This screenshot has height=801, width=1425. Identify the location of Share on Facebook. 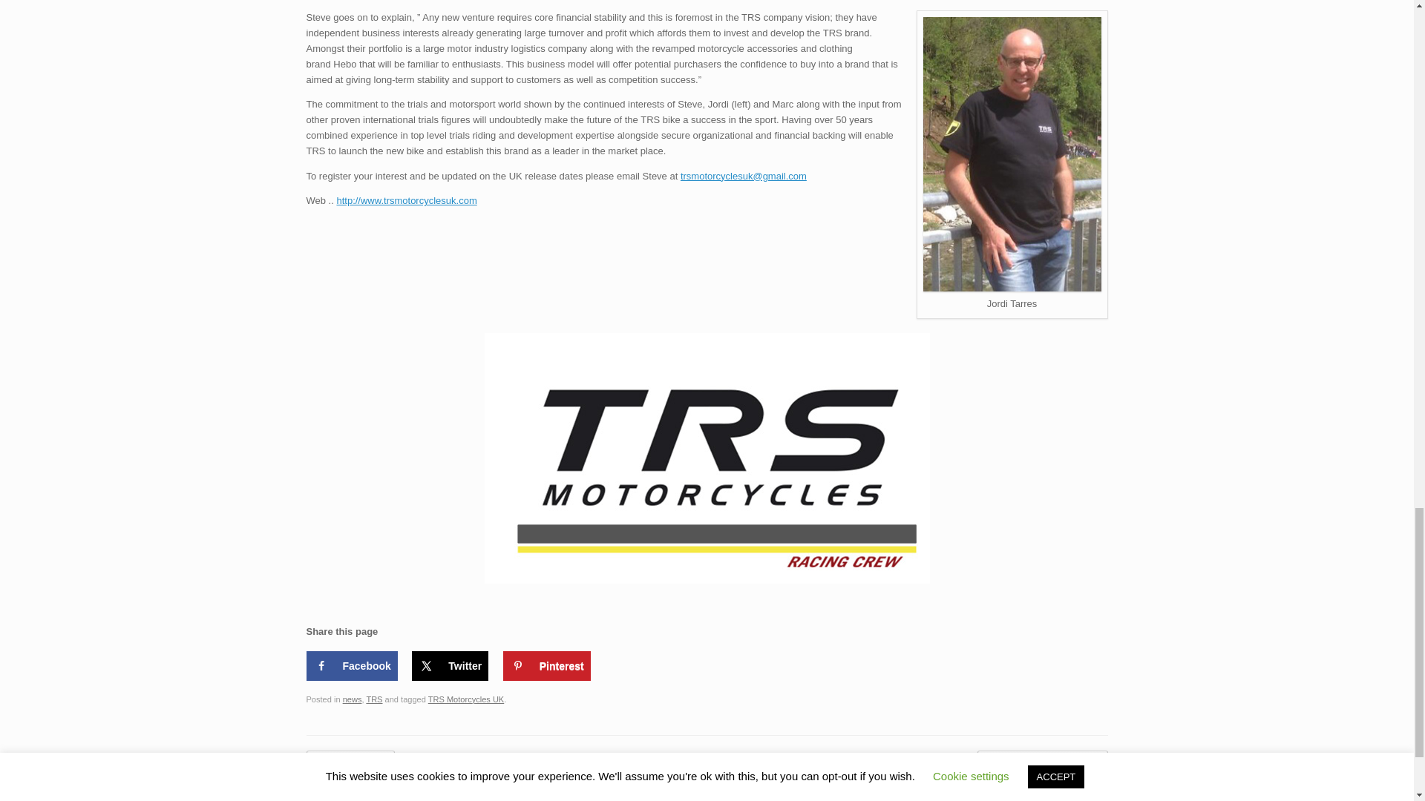
(352, 666).